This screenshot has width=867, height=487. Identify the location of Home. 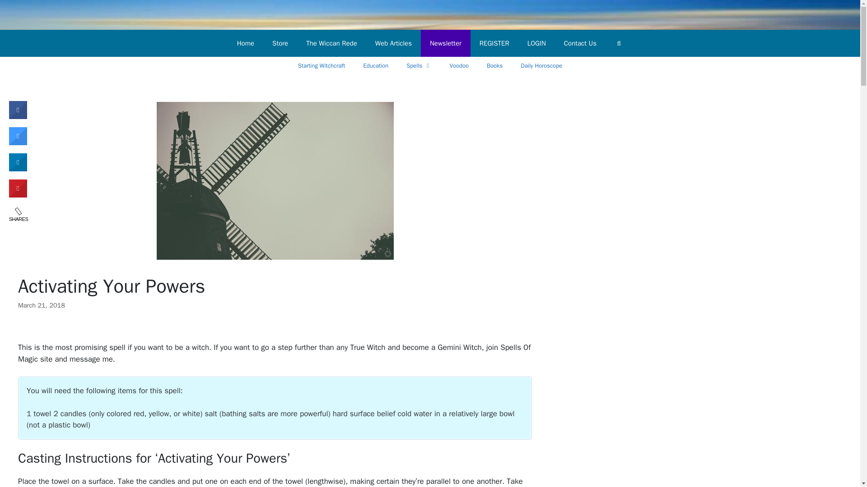
(246, 43).